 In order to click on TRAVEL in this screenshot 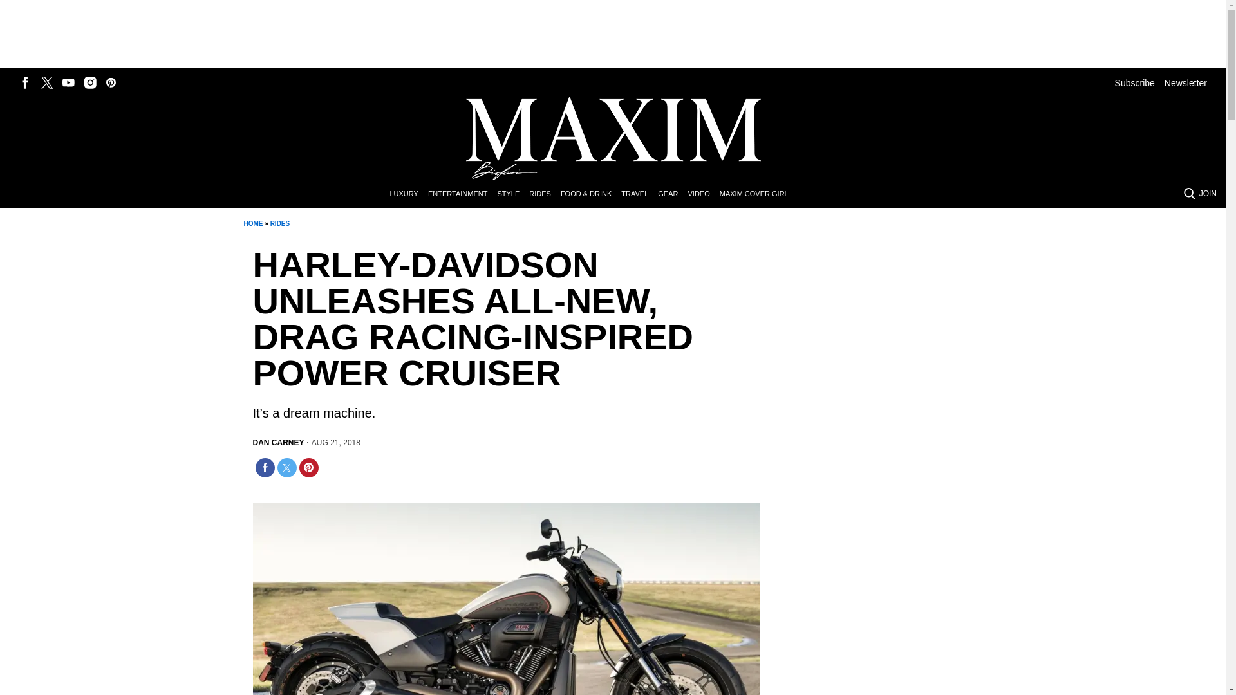, I will do `click(639, 194)`.